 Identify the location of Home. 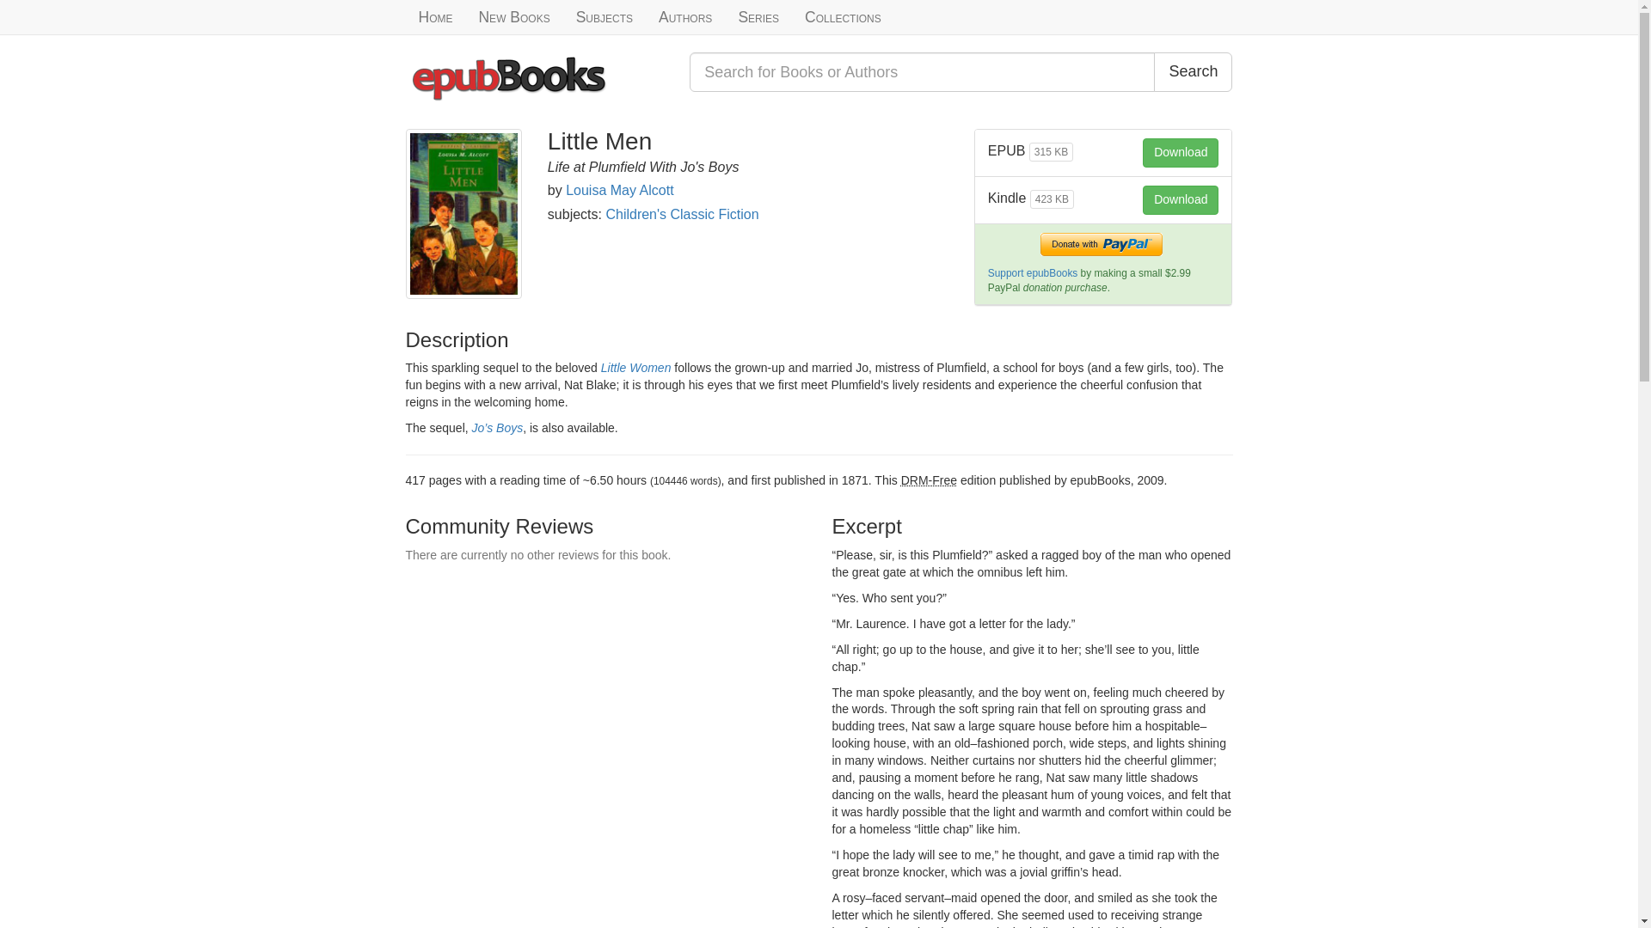
(435, 17).